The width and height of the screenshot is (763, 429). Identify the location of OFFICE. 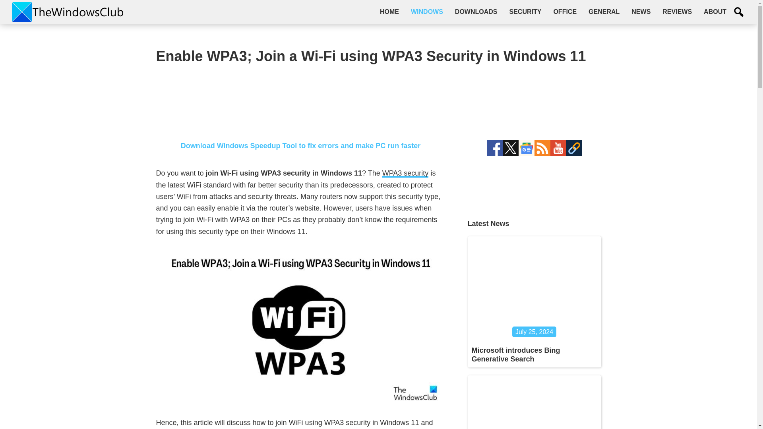
(565, 12).